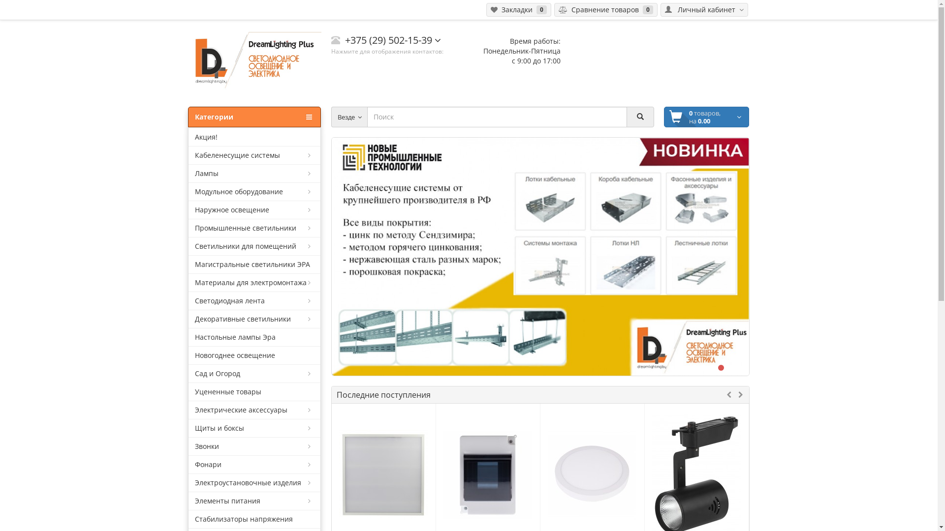 The height and width of the screenshot is (531, 945). Describe the element at coordinates (721, 368) in the screenshot. I see `4` at that location.